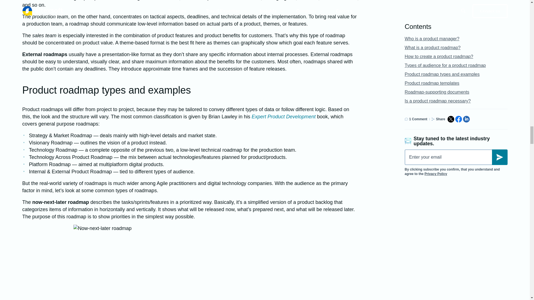 The width and height of the screenshot is (534, 300). What do you see at coordinates (283, 117) in the screenshot?
I see `Expert Product Development` at bounding box center [283, 117].